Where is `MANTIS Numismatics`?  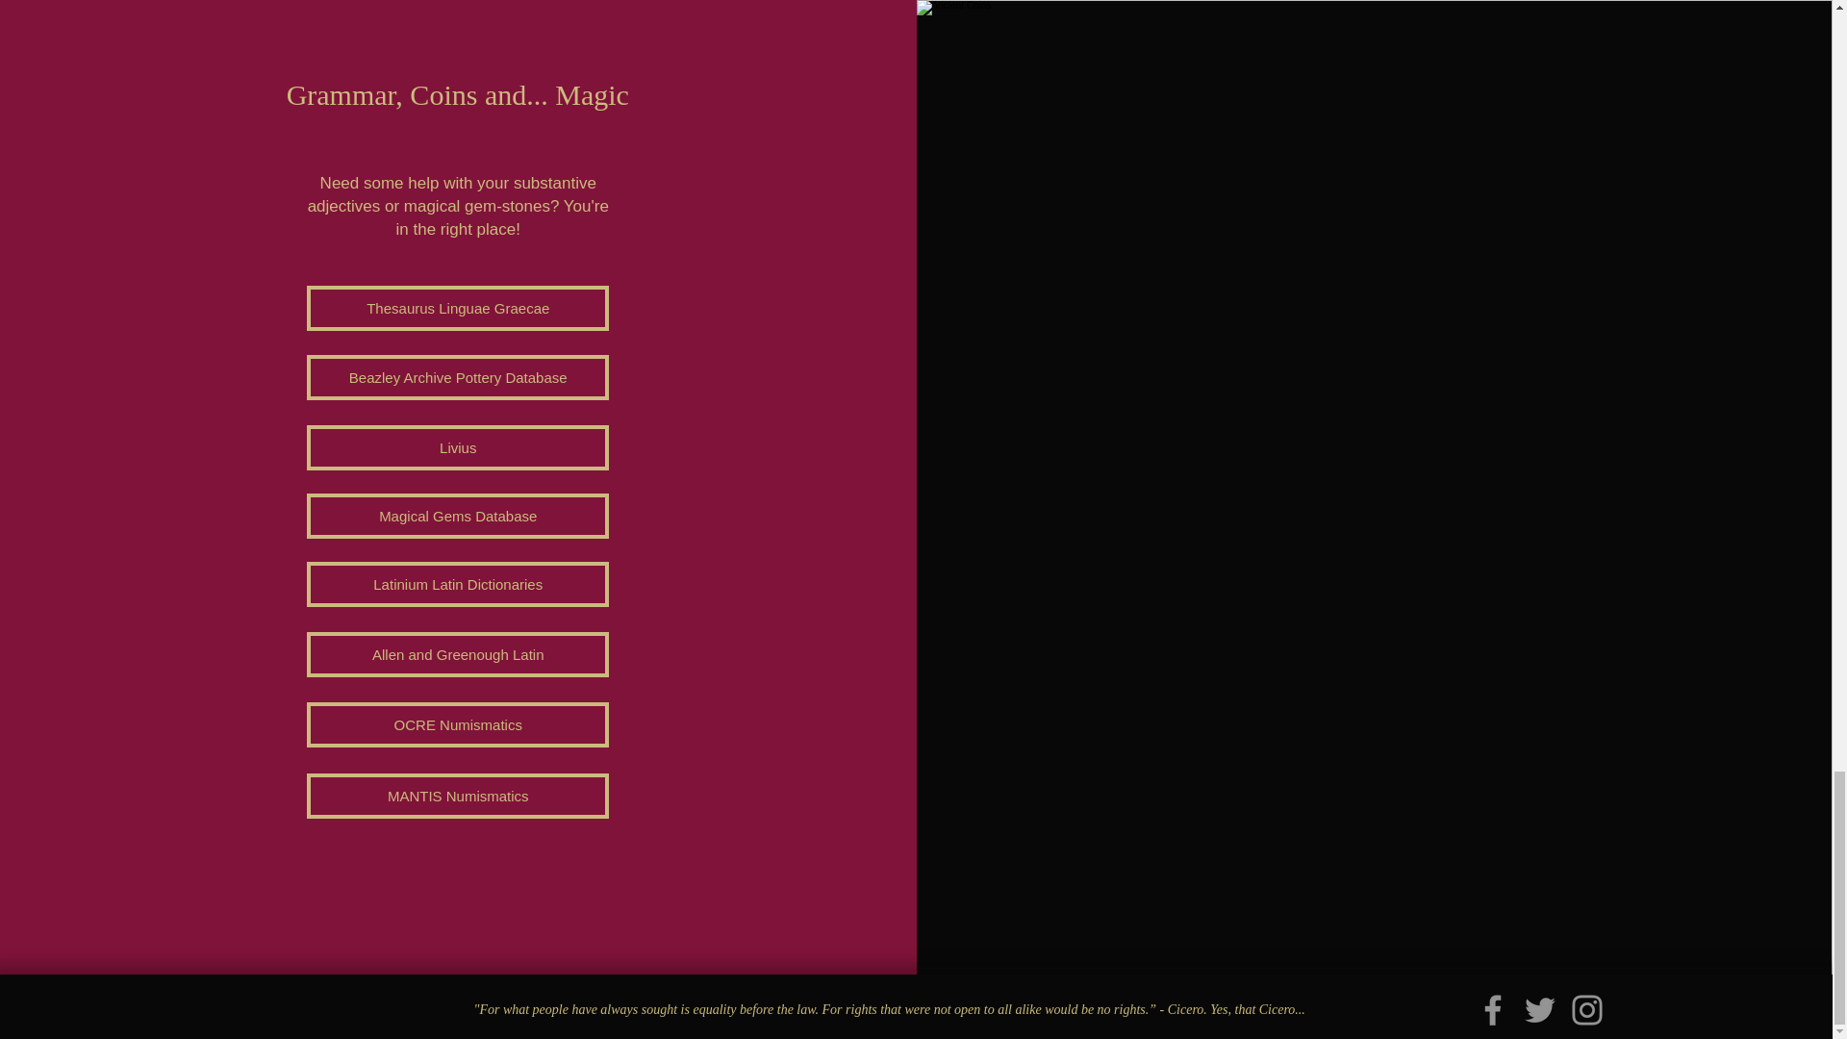
MANTIS Numismatics is located at coordinates (458, 796).